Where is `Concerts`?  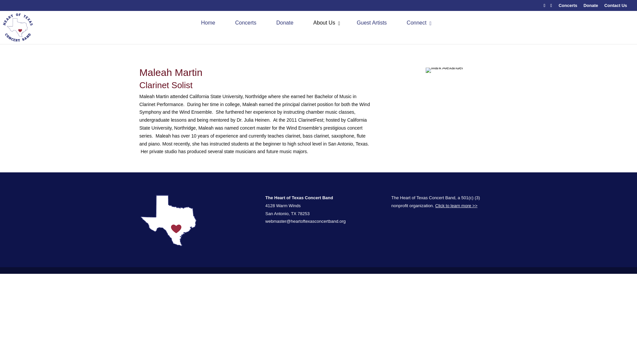 Concerts is located at coordinates (315, 23).